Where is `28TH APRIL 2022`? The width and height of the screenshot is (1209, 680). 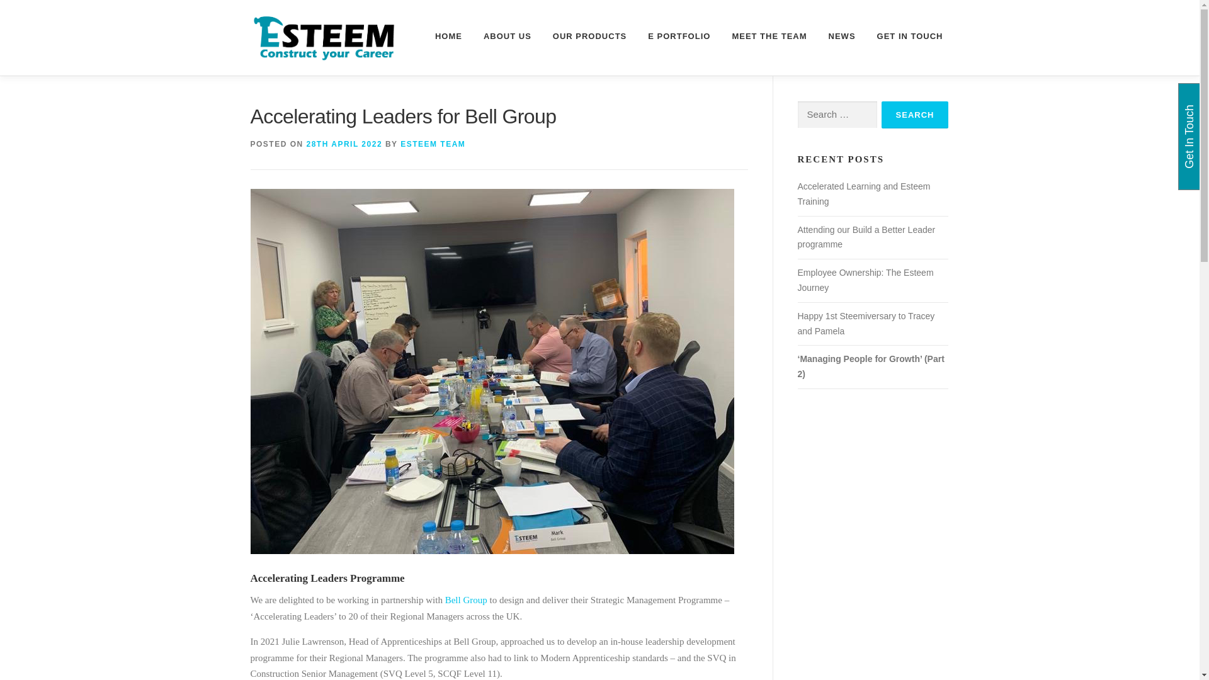
28TH APRIL 2022 is located at coordinates (345, 144).